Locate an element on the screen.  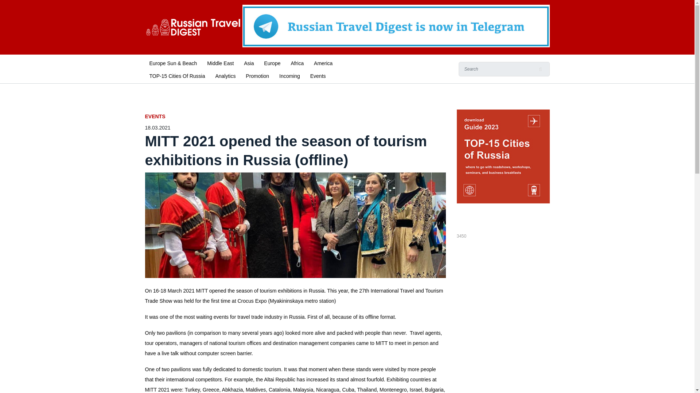
Middle East is located at coordinates (220, 63).